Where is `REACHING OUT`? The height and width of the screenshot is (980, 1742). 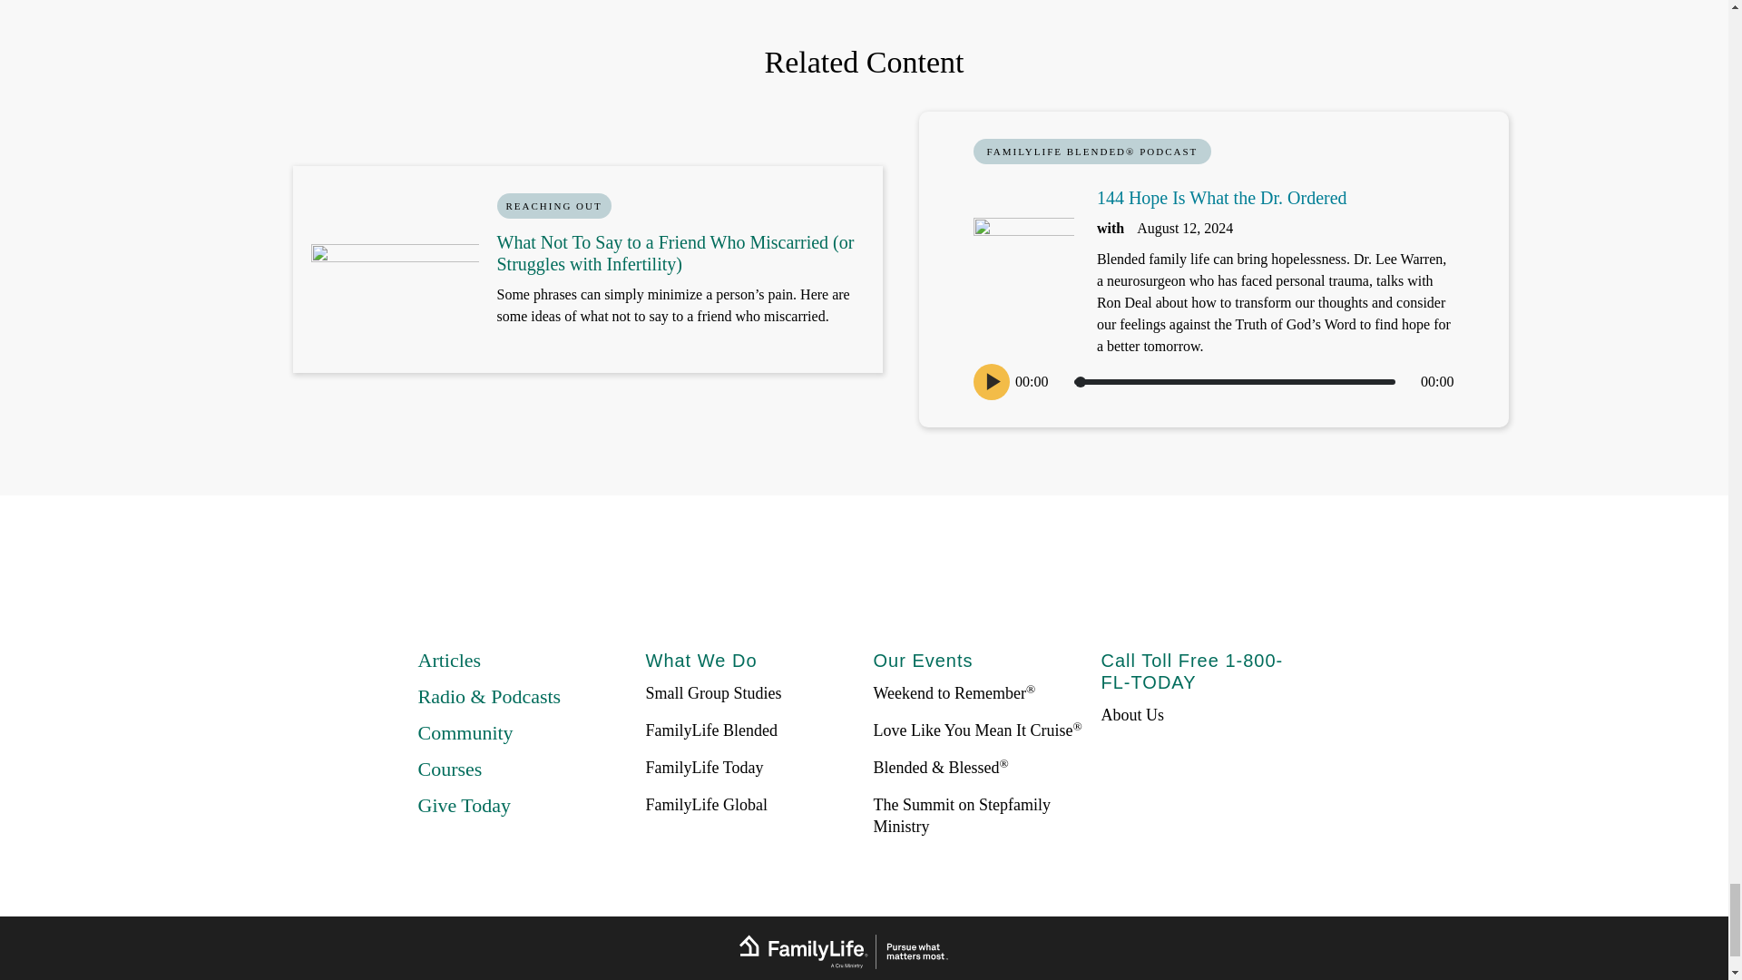
REACHING OUT is located at coordinates (553, 205).